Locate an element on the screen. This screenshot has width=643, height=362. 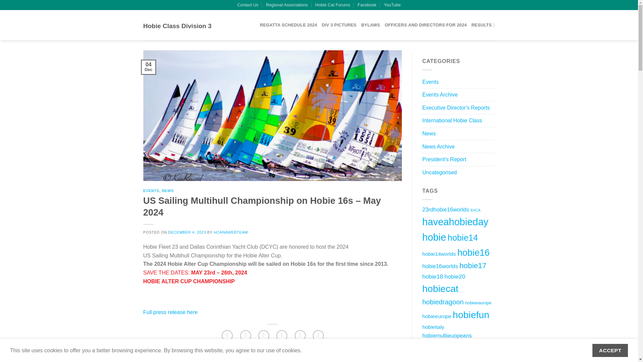
Events is located at coordinates (197, 359).